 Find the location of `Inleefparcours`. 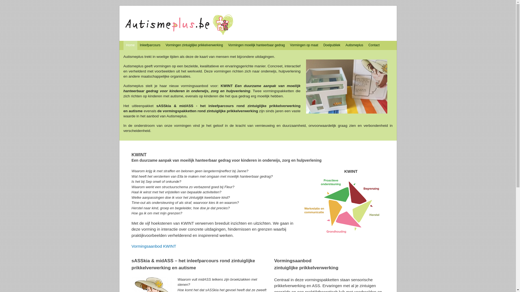

Inleefparcours is located at coordinates (150, 45).